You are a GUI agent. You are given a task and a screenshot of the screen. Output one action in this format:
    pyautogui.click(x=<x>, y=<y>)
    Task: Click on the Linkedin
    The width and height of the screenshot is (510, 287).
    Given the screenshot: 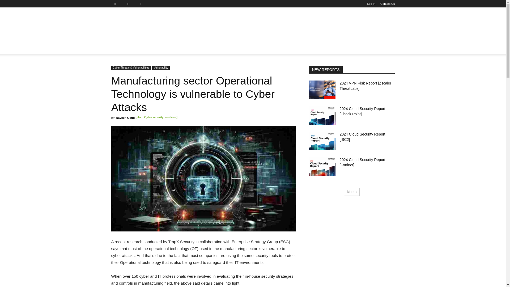 What is the action you would take?
    pyautogui.click(x=130, y=4)
    